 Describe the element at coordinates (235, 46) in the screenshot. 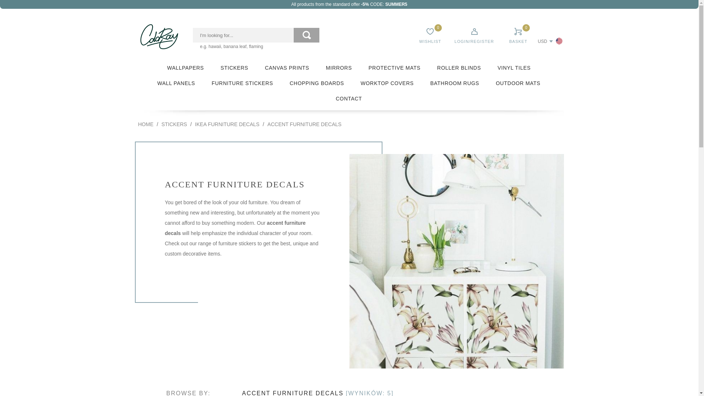

I see `banana leaf` at that location.